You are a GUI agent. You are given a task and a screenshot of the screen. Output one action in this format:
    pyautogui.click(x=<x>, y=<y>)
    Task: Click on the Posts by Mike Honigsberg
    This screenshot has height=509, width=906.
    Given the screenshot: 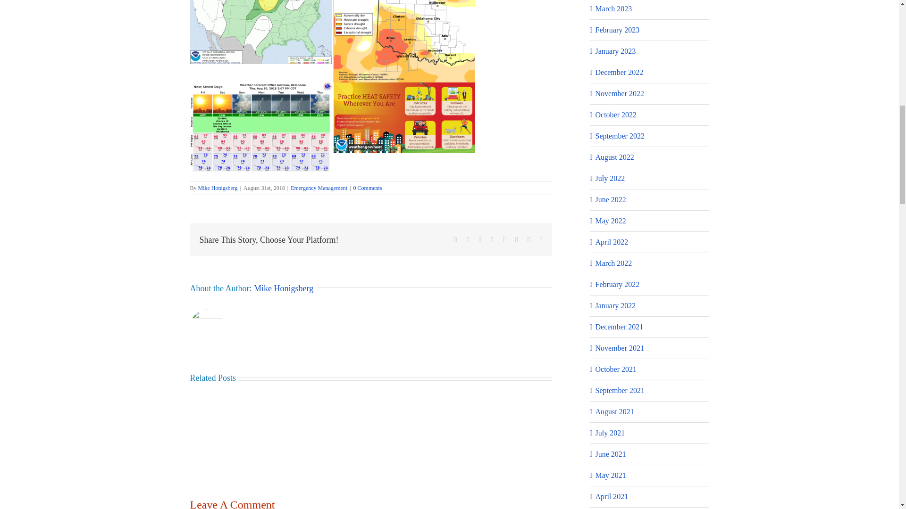 What is the action you would take?
    pyautogui.click(x=218, y=188)
    